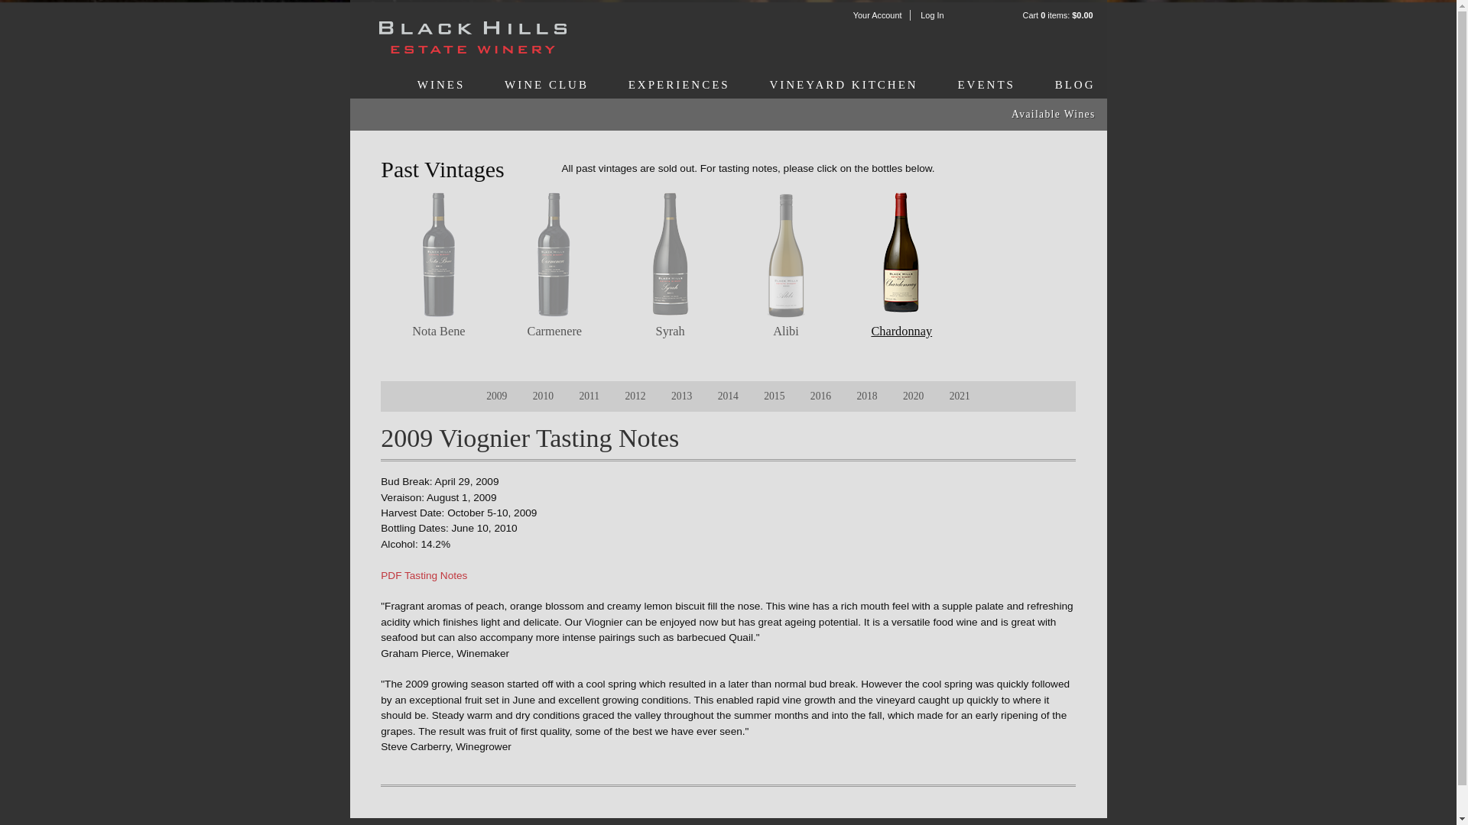 Image resolution: width=1468 pixels, height=825 pixels. I want to click on 2013, so click(680, 396).